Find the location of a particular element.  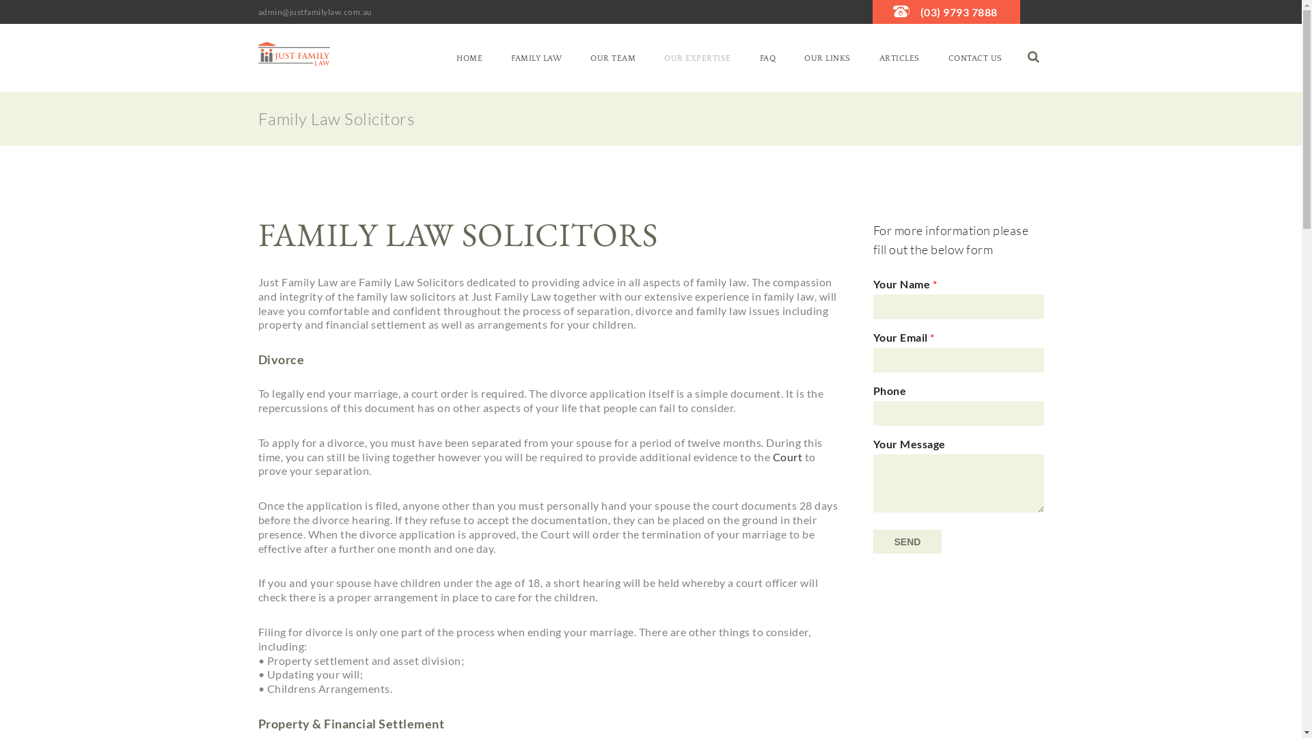

Open/close search form is located at coordinates (1034, 57).